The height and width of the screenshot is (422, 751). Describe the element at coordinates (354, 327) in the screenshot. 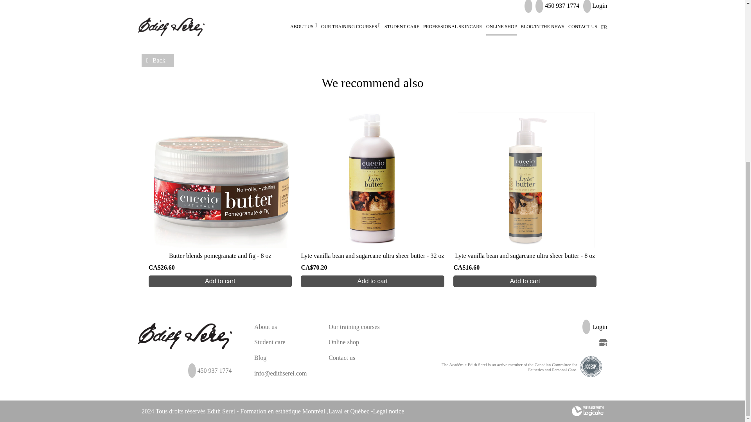

I see `Our training courses` at that location.